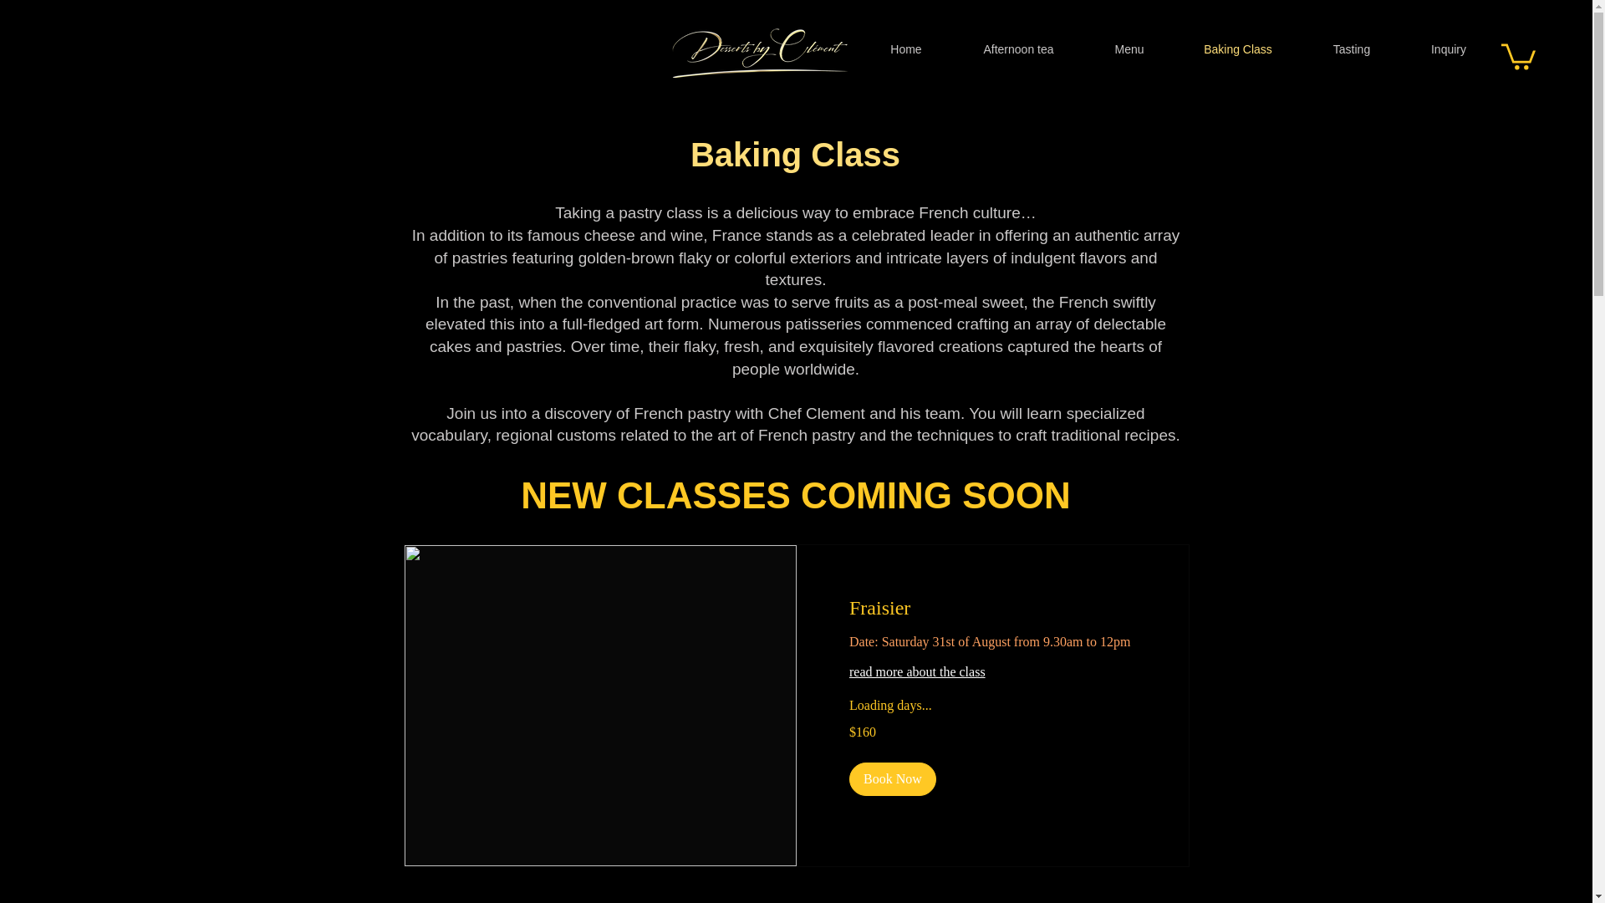  I want to click on Menu, so click(1129, 48).